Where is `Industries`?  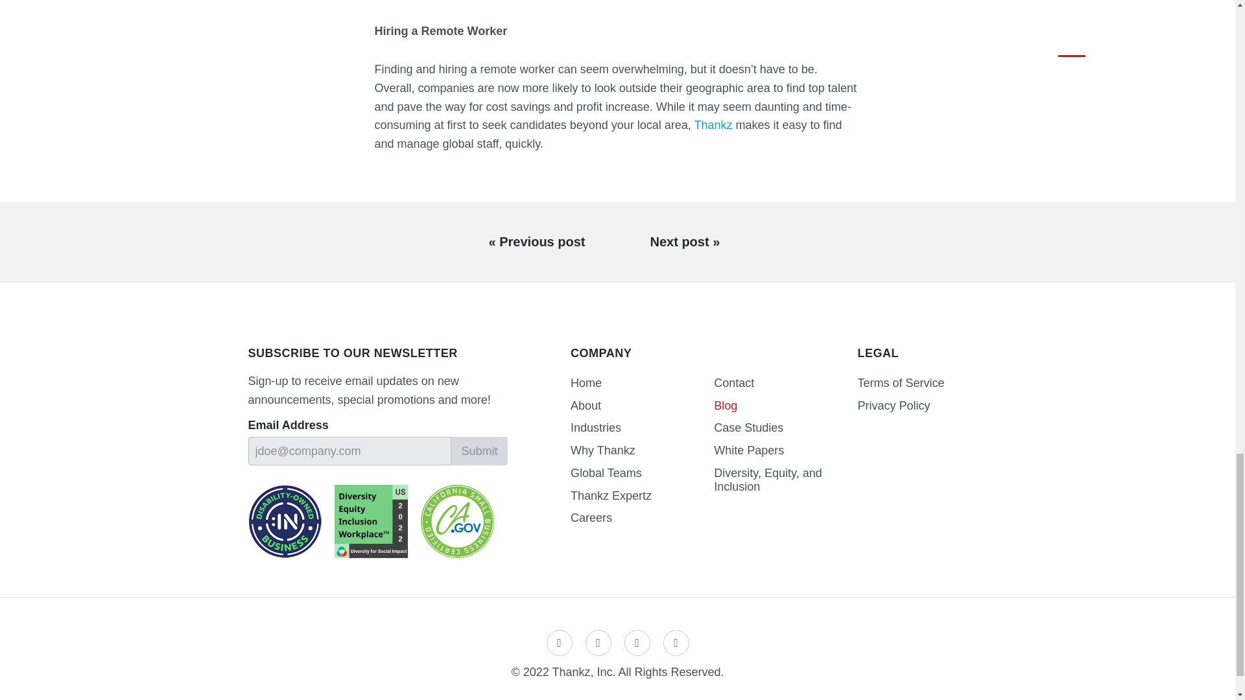 Industries is located at coordinates (642, 428).